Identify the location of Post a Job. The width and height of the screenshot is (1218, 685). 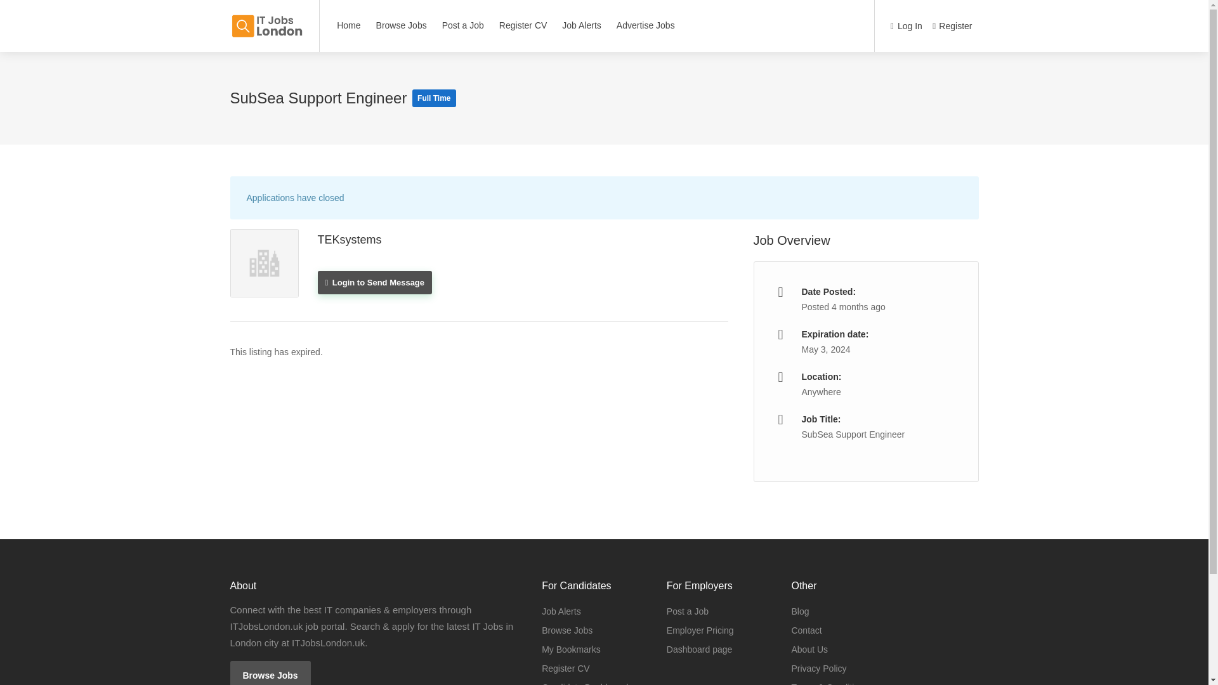
(688, 611).